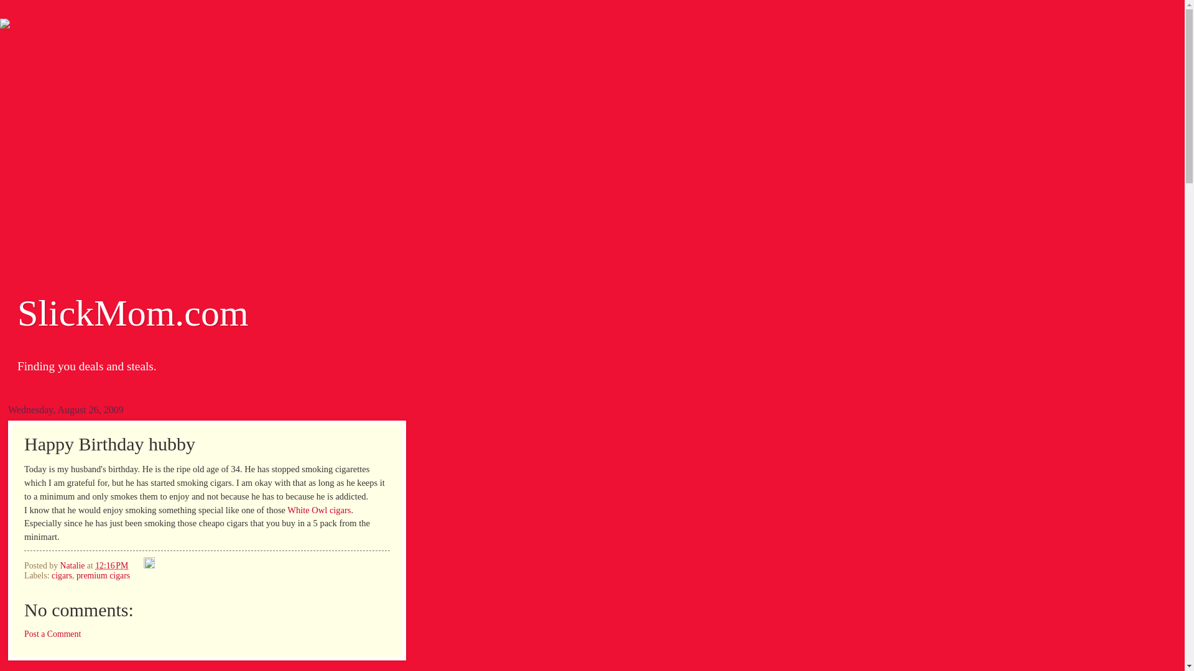 The height and width of the screenshot is (671, 1194). What do you see at coordinates (137, 565) in the screenshot?
I see `Email Post` at bounding box center [137, 565].